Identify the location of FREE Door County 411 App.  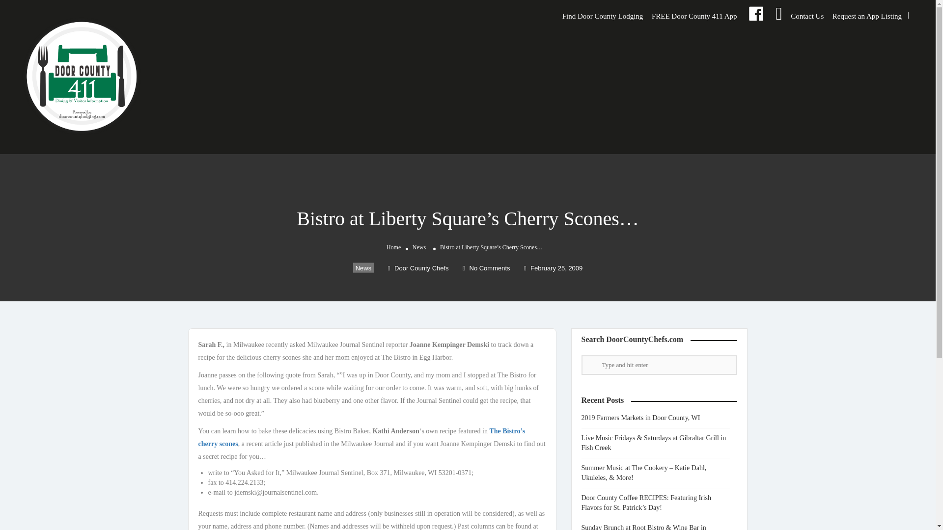
(694, 16).